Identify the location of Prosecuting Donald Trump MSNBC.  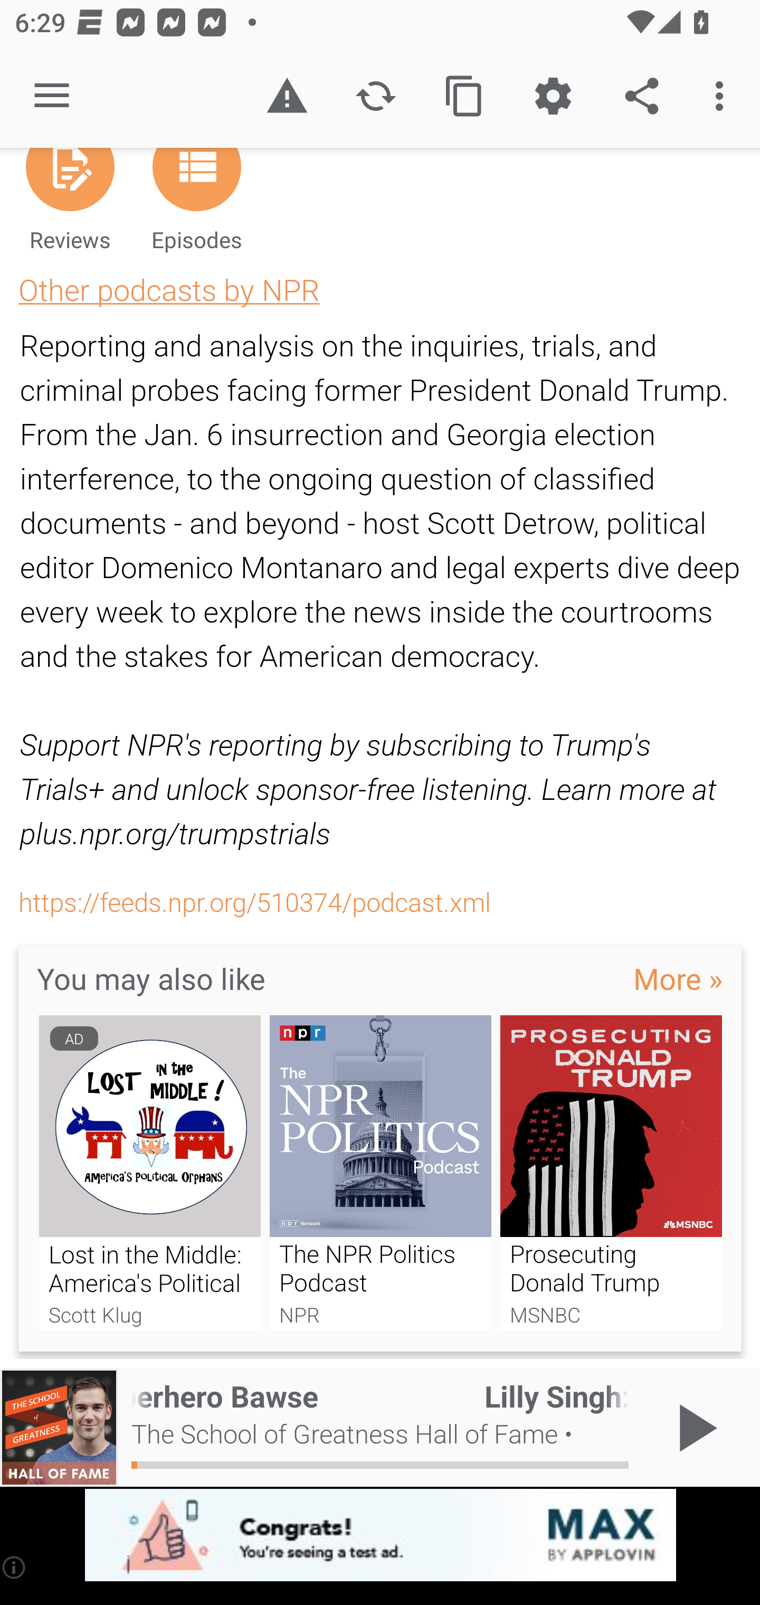
(611, 1173).